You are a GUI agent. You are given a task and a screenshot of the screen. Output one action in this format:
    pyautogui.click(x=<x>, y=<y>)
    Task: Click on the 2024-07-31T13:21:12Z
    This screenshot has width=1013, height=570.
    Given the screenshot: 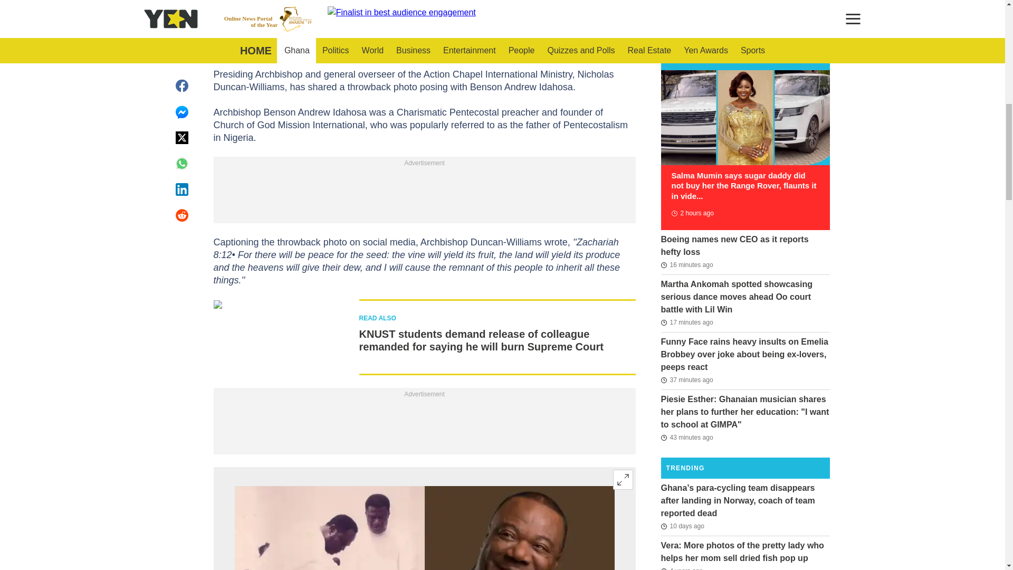 What is the action you would take?
    pyautogui.click(x=686, y=322)
    